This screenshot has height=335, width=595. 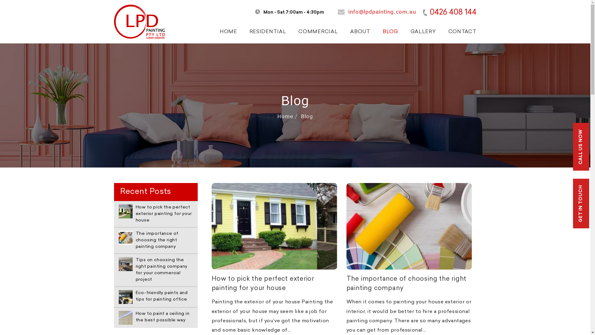 I want to click on LPD Painting Pty Ltd, so click(x=139, y=21).